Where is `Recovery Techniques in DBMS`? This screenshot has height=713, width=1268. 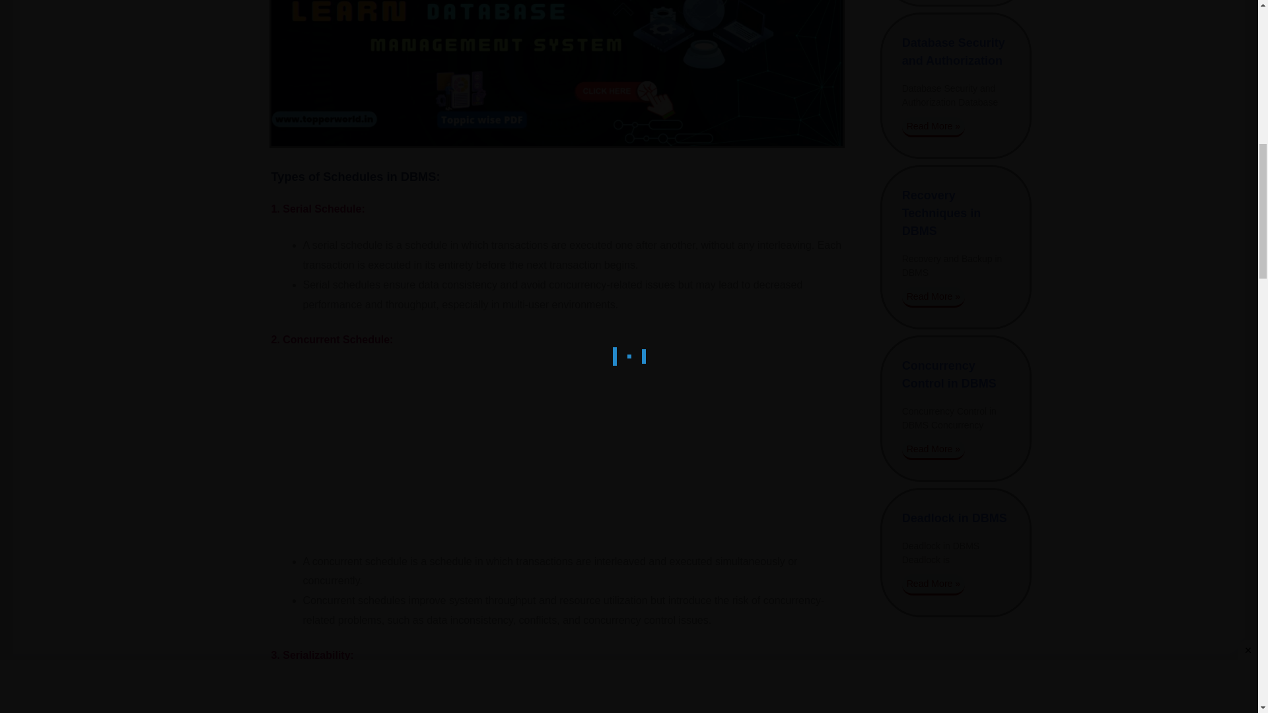
Recovery Techniques in DBMS is located at coordinates (942, 213).